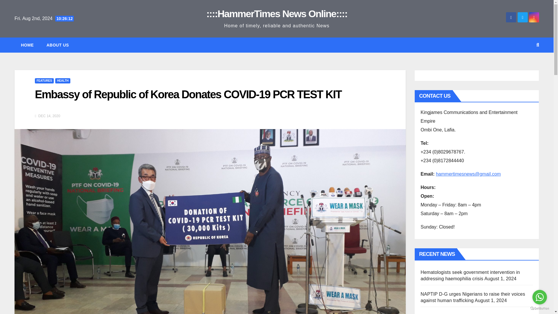 This screenshot has width=558, height=314. What do you see at coordinates (188, 94) in the screenshot?
I see `Embassy of Republic of Korea Donates COVID-19 PCR TEST KIT` at bounding box center [188, 94].